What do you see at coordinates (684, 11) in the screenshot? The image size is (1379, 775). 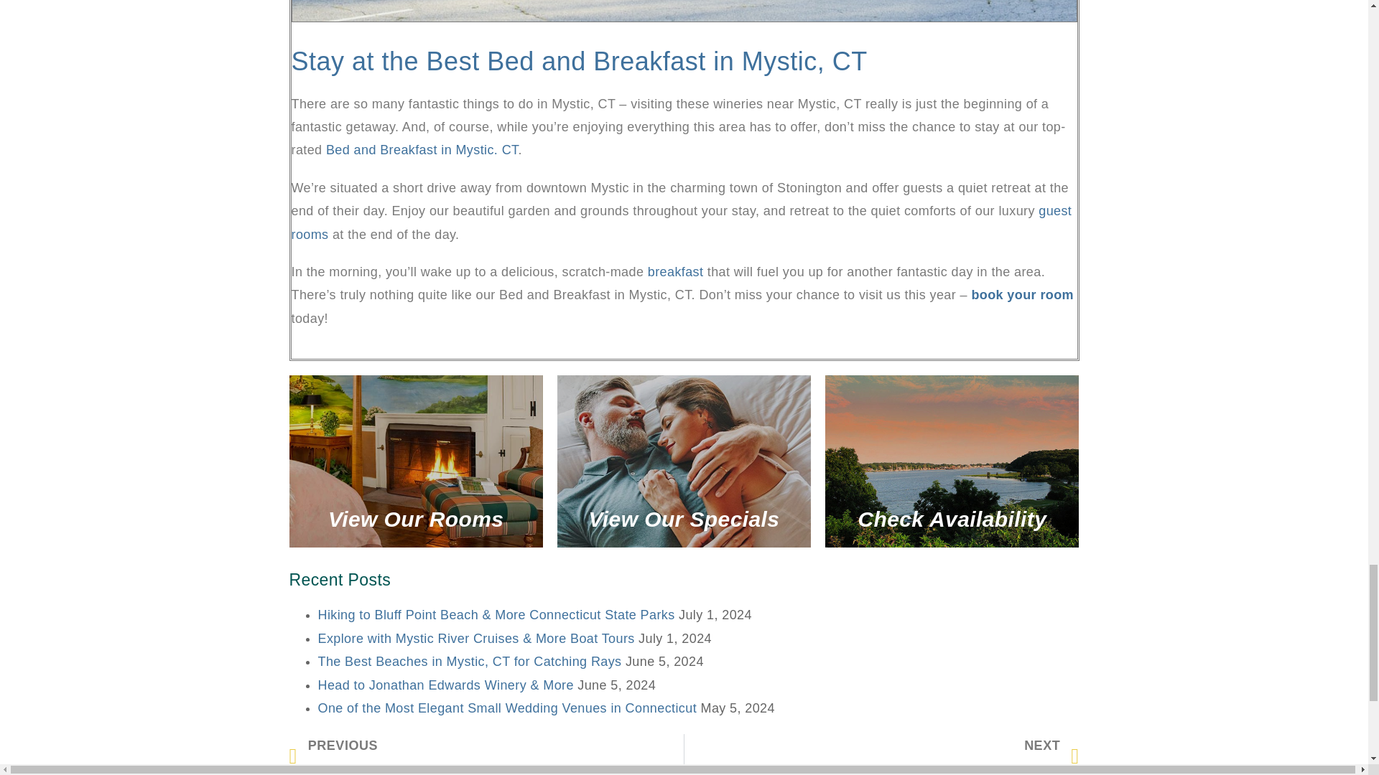 I see `We Love These 5 Wineries Near Mystic CT 8` at bounding box center [684, 11].